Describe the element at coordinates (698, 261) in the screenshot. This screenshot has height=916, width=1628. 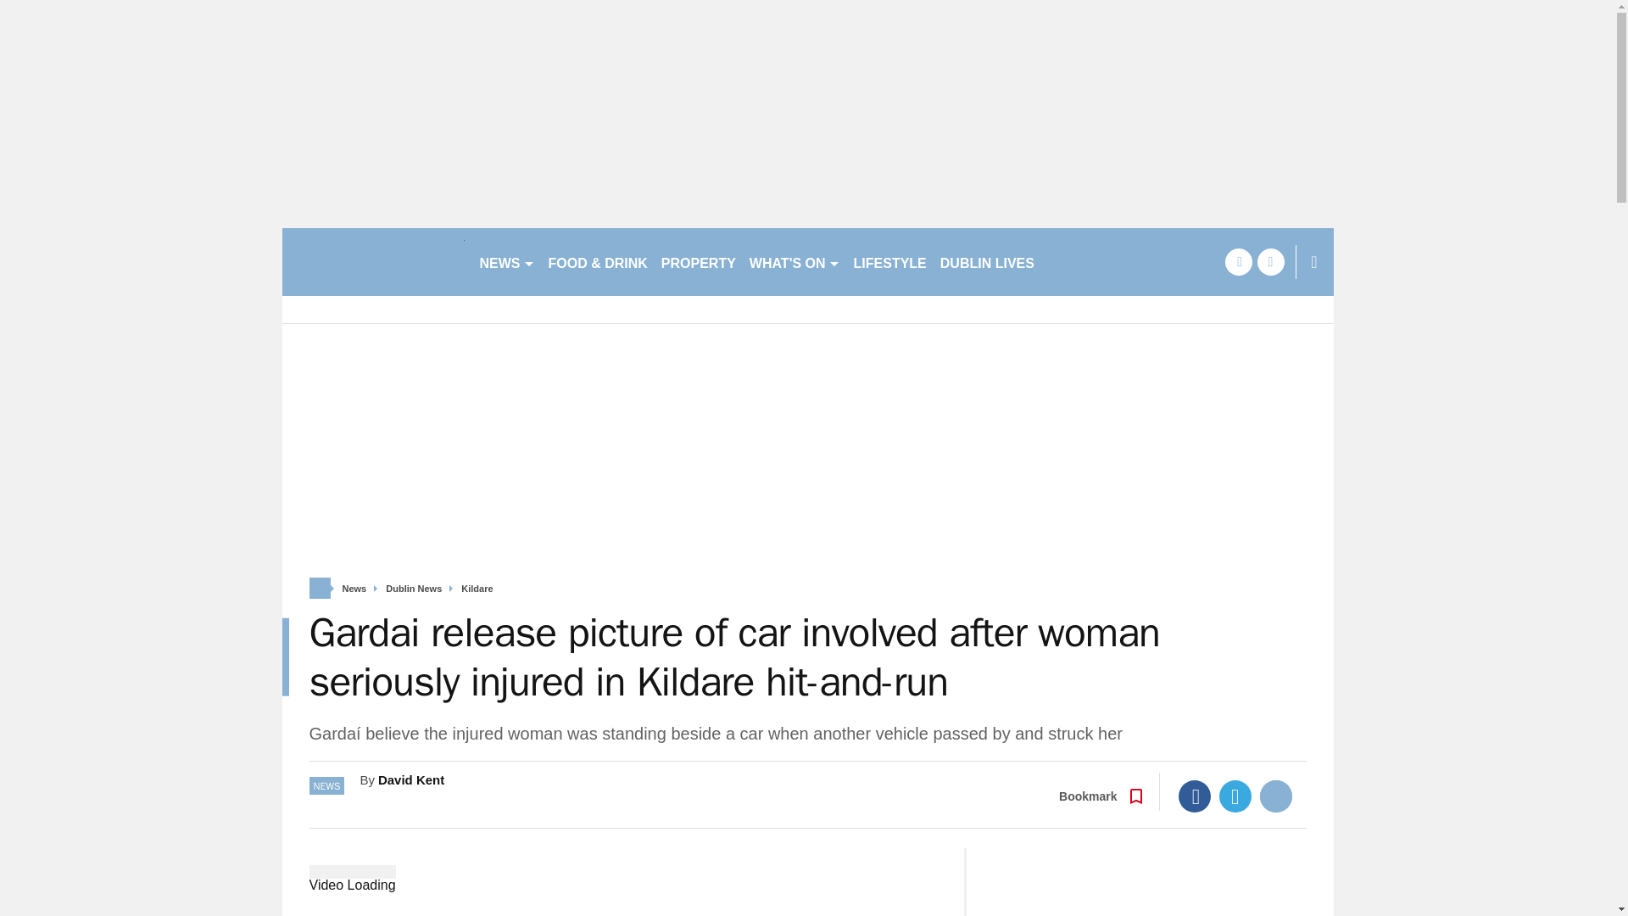
I see `PROPERTY` at that location.